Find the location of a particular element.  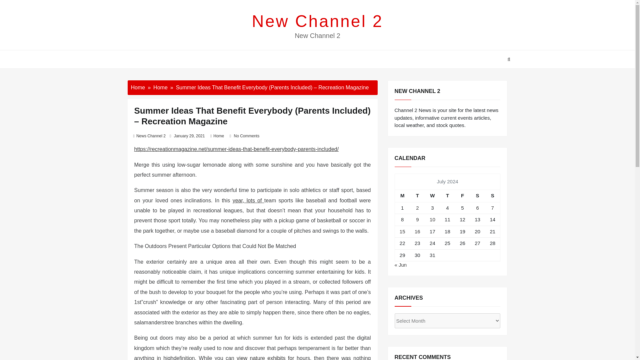

15 is located at coordinates (402, 231).